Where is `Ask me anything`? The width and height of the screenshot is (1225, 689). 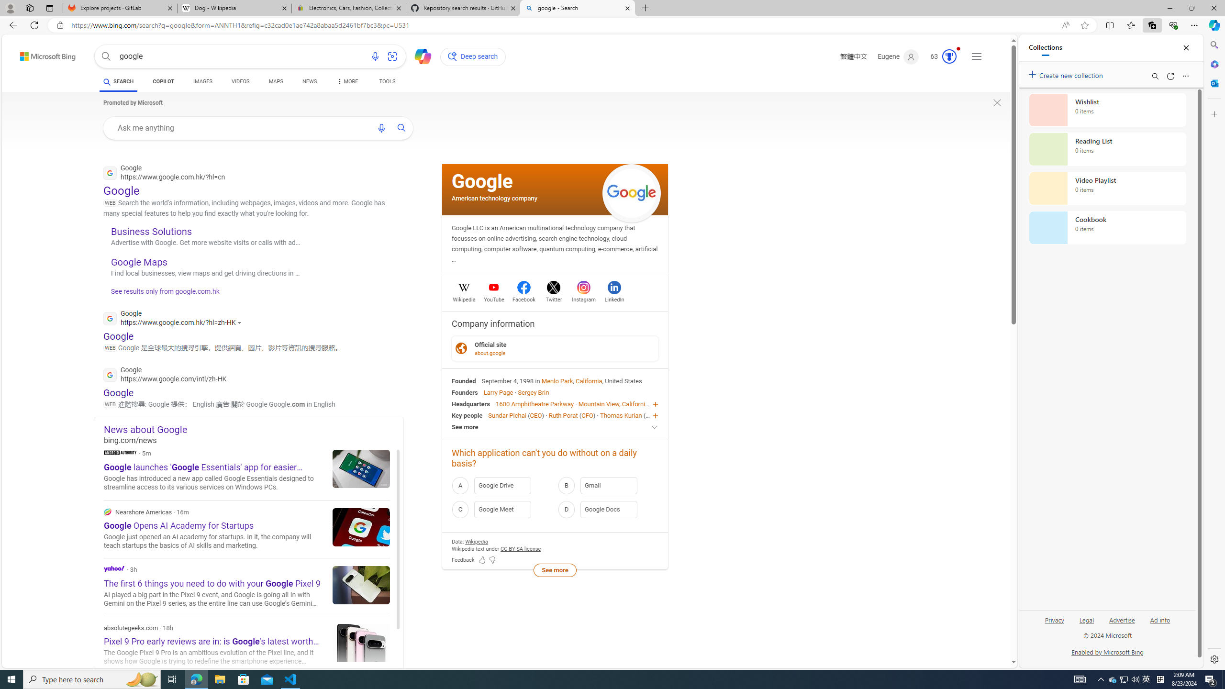 Ask me anything is located at coordinates (240, 127).